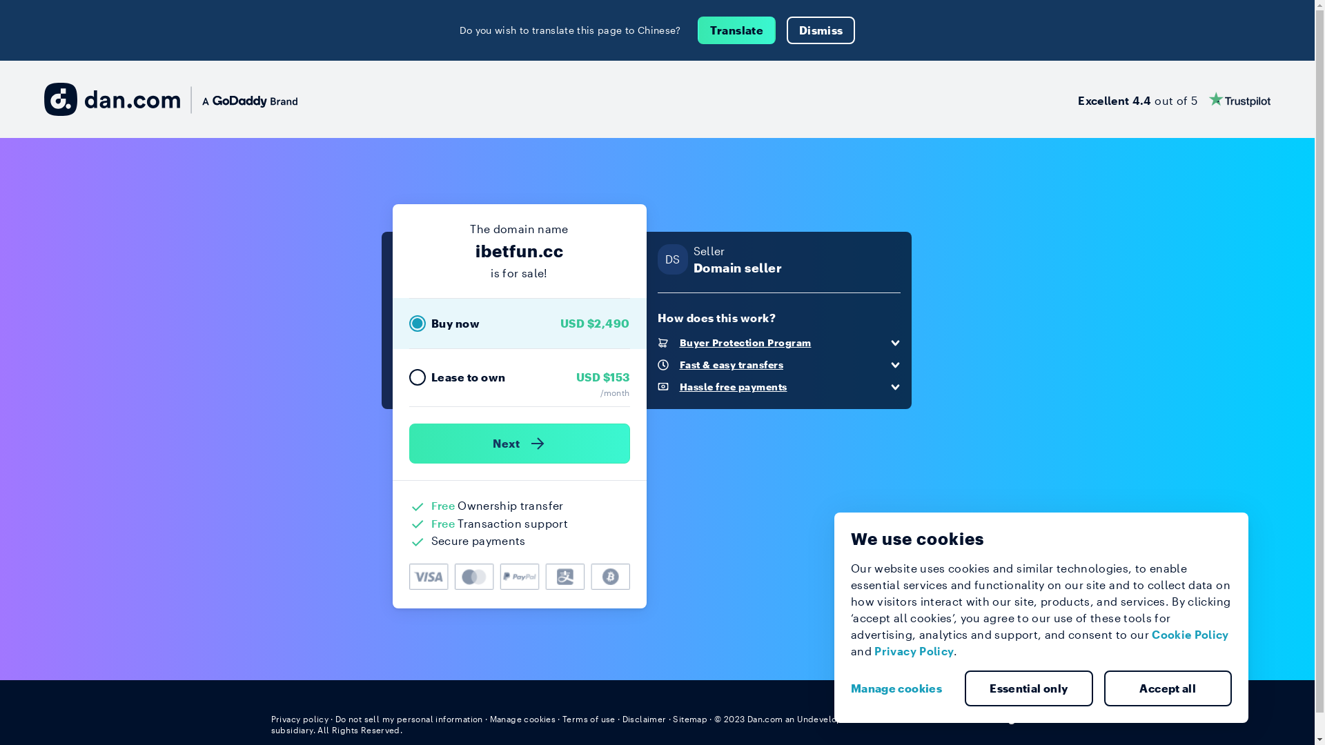 This screenshot has width=1325, height=745. What do you see at coordinates (519, 444) in the screenshot?
I see `Next
)` at bounding box center [519, 444].